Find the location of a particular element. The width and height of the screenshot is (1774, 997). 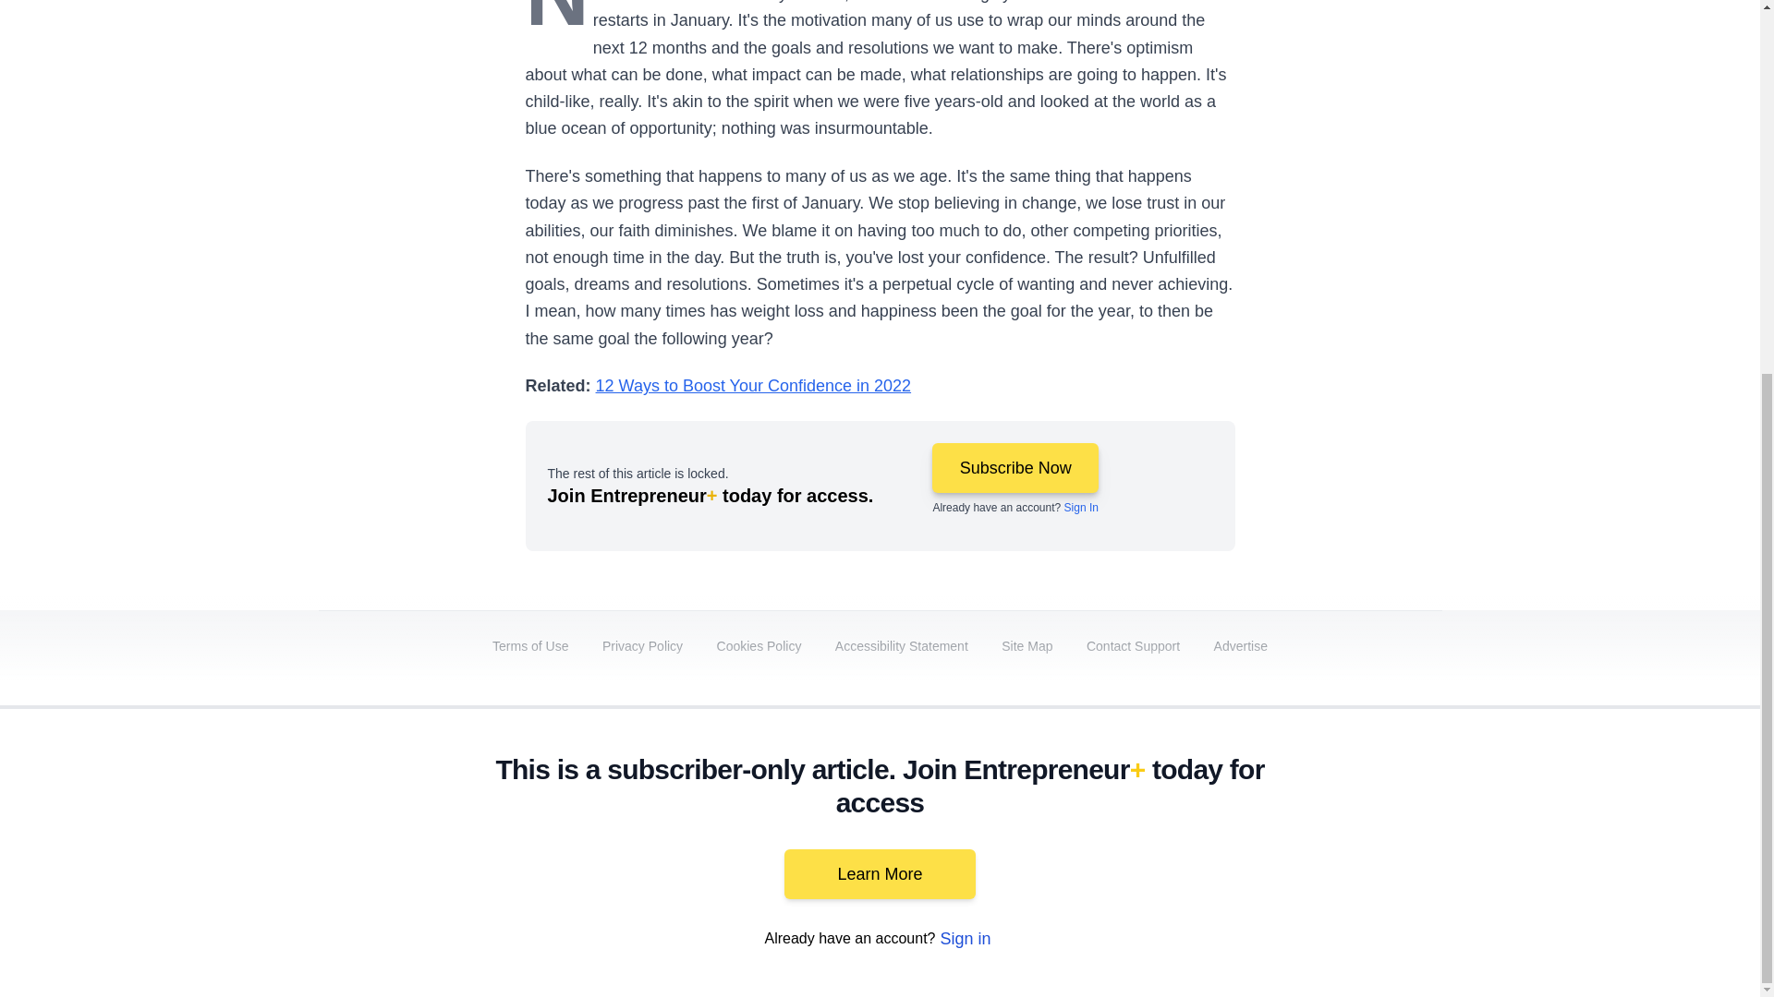

youtube is located at coordinates (1212, 842).